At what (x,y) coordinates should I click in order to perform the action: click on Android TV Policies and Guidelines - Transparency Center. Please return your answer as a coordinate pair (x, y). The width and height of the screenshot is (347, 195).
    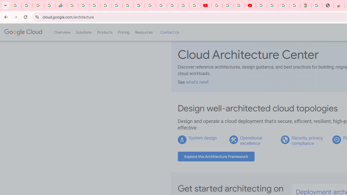
    Looking at the image, I should click on (139, 5).